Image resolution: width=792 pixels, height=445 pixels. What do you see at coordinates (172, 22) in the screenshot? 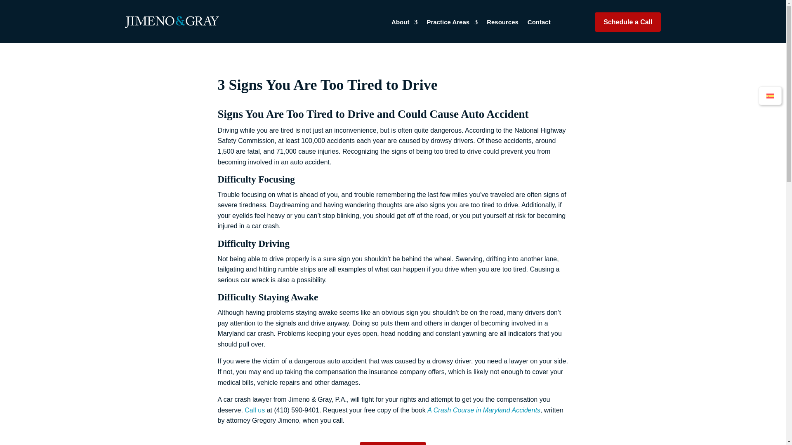
I see `Jimeno Gray Attorneys at Law Word Mark 1` at bounding box center [172, 22].